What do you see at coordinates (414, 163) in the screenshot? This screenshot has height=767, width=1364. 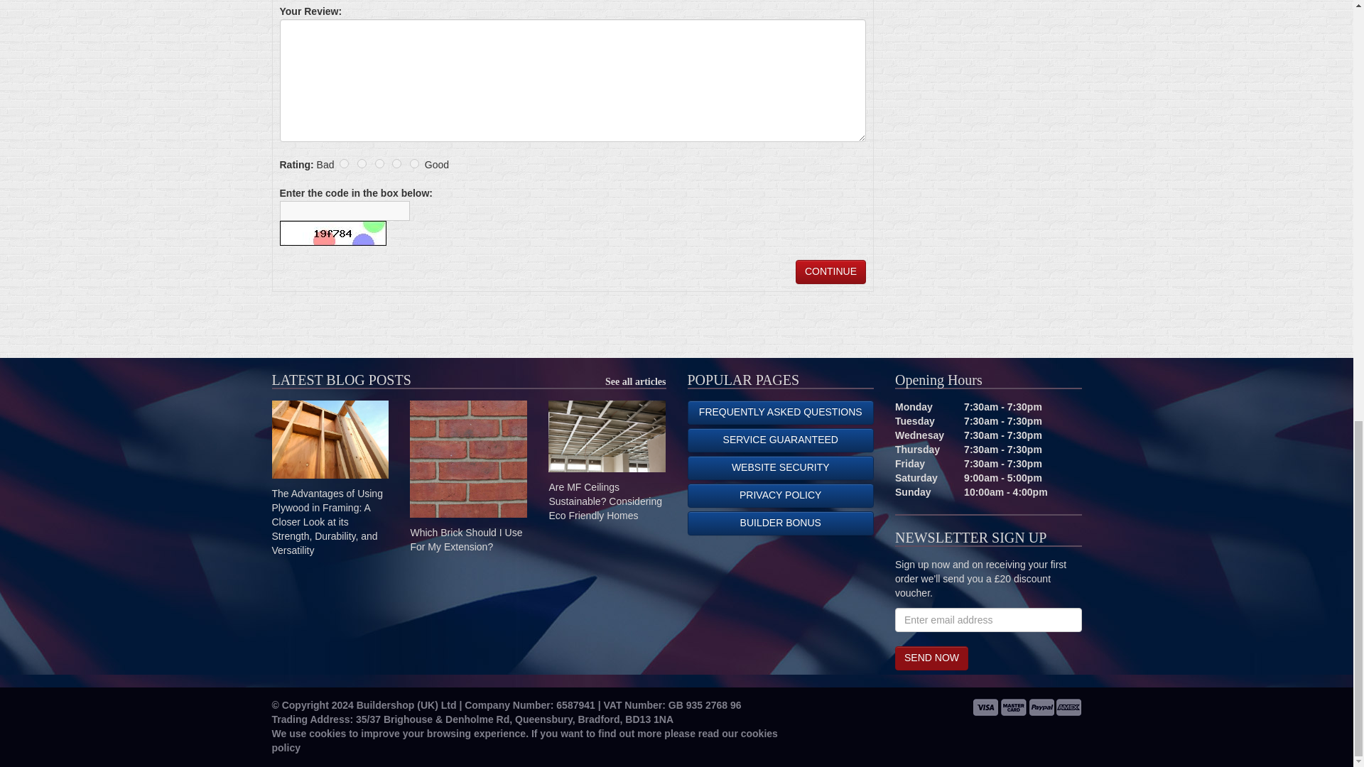 I see `5` at bounding box center [414, 163].